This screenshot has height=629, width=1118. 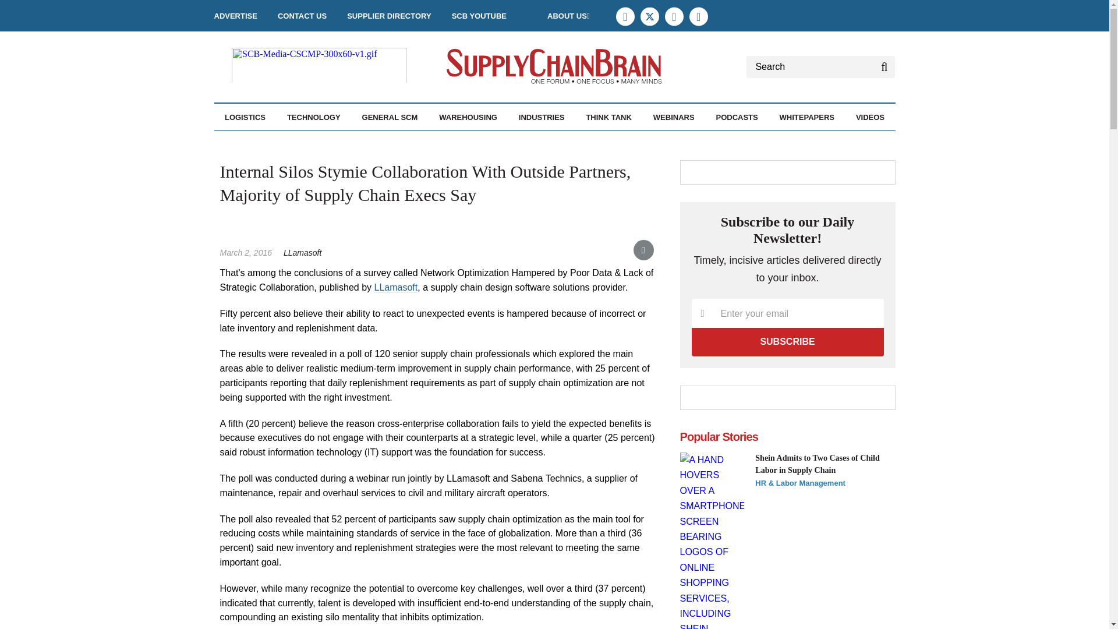 I want to click on Last Mile Delivery, so click(x=309, y=142).